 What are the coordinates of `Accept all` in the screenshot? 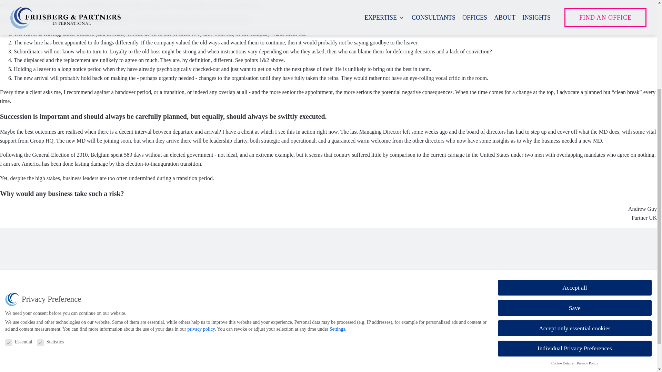 It's located at (574, 164).